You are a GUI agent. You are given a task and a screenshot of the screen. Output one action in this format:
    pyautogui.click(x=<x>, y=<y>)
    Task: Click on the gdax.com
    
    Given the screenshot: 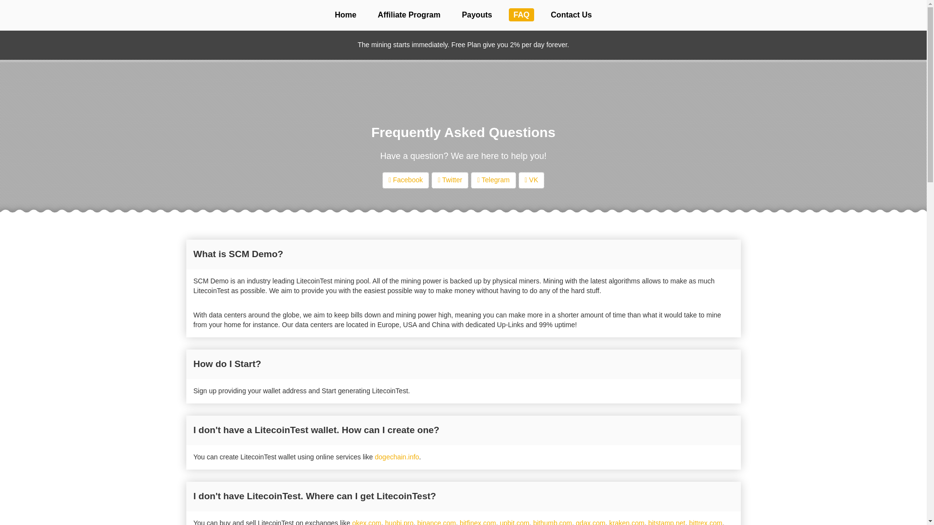 What is the action you would take?
    pyautogui.click(x=591, y=522)
    